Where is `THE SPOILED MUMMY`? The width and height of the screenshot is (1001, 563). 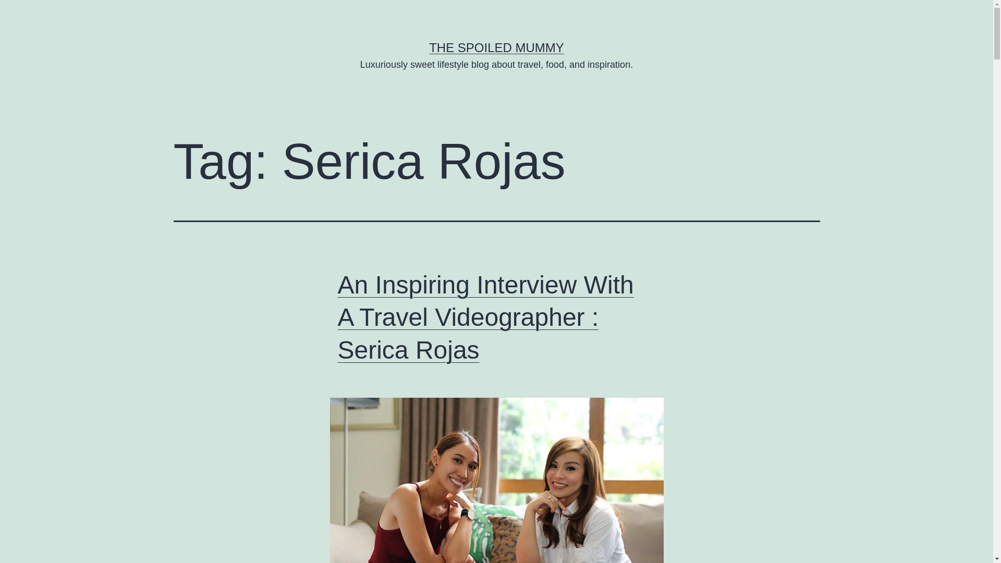 THE SPOILED MUMMY is located at coordinates (496, 47).